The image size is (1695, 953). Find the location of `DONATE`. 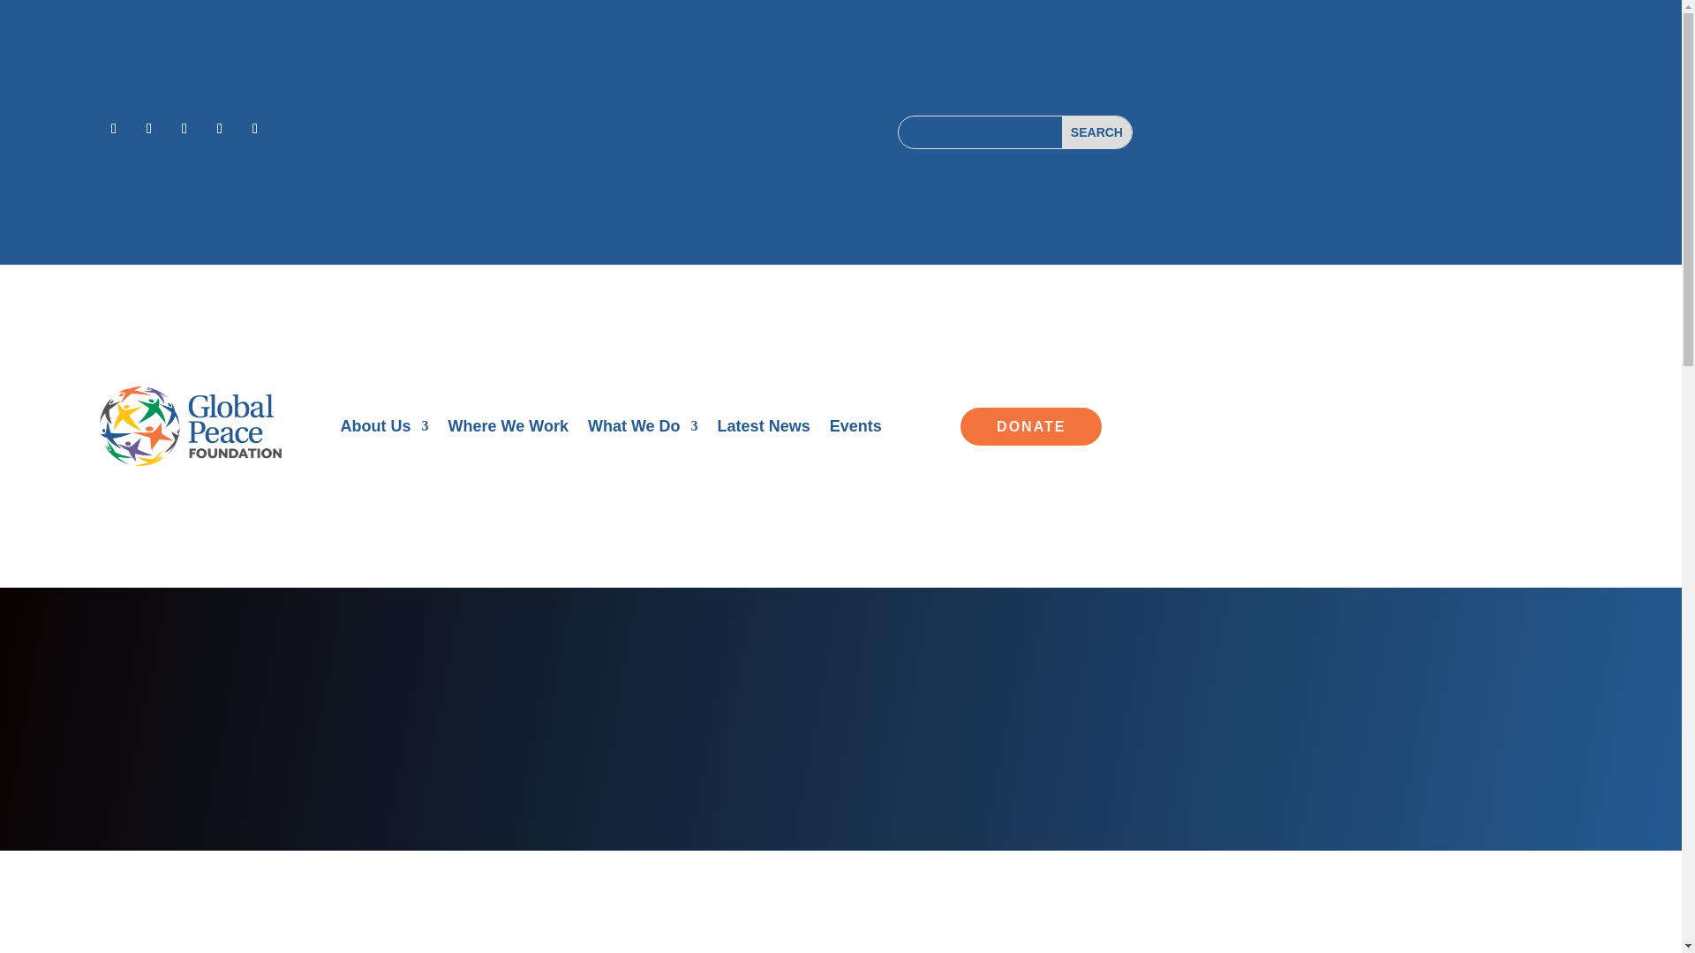

DONATE is located at coordinates (1031, 427).